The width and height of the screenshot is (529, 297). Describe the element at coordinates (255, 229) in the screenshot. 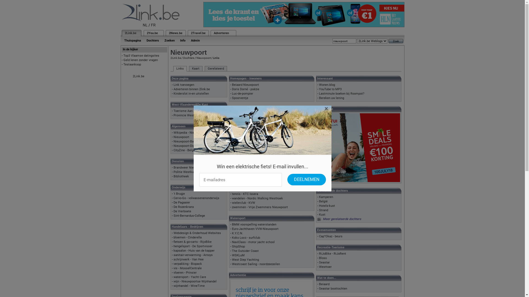

I see `Euro-Jachthaven VVW-Nieuwpoort` at that location.